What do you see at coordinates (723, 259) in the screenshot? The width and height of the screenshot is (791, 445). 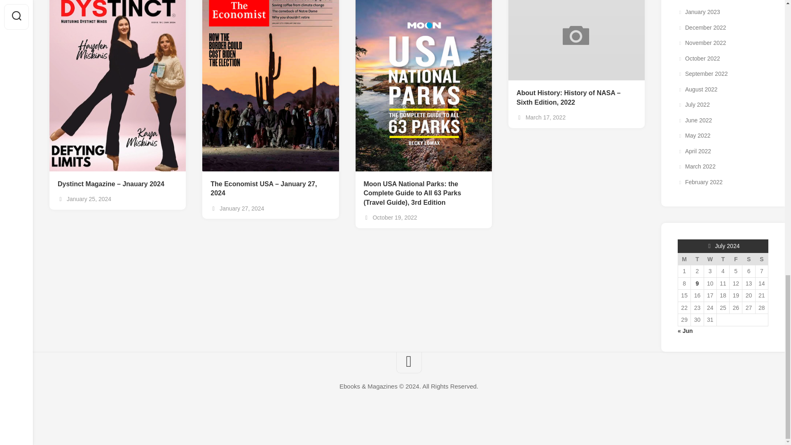 I see `Thursday` at bounding box center [723, 259].